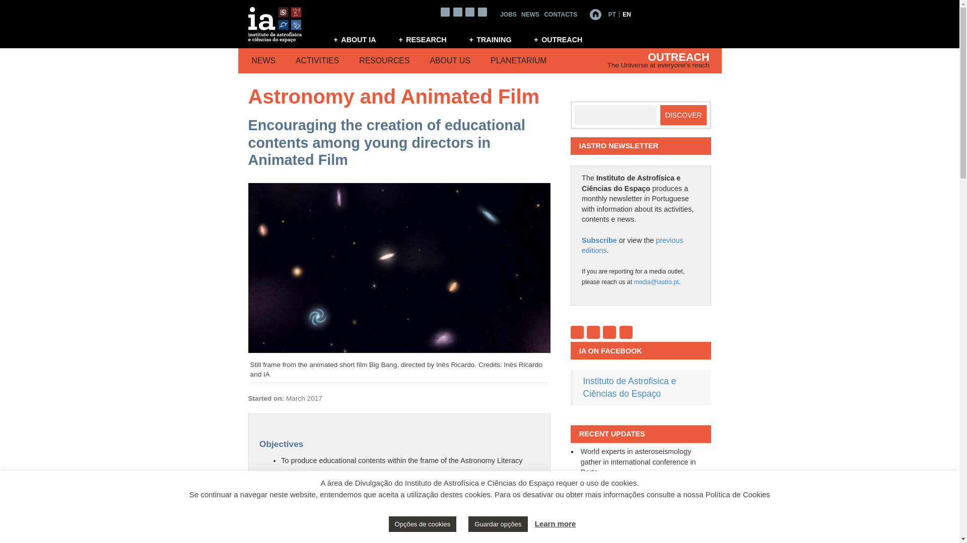 The image size is (967, 543). What do you see at coordinates (595, 14) in the screenshot?
I see `Home` at bounding box center [595, 14].